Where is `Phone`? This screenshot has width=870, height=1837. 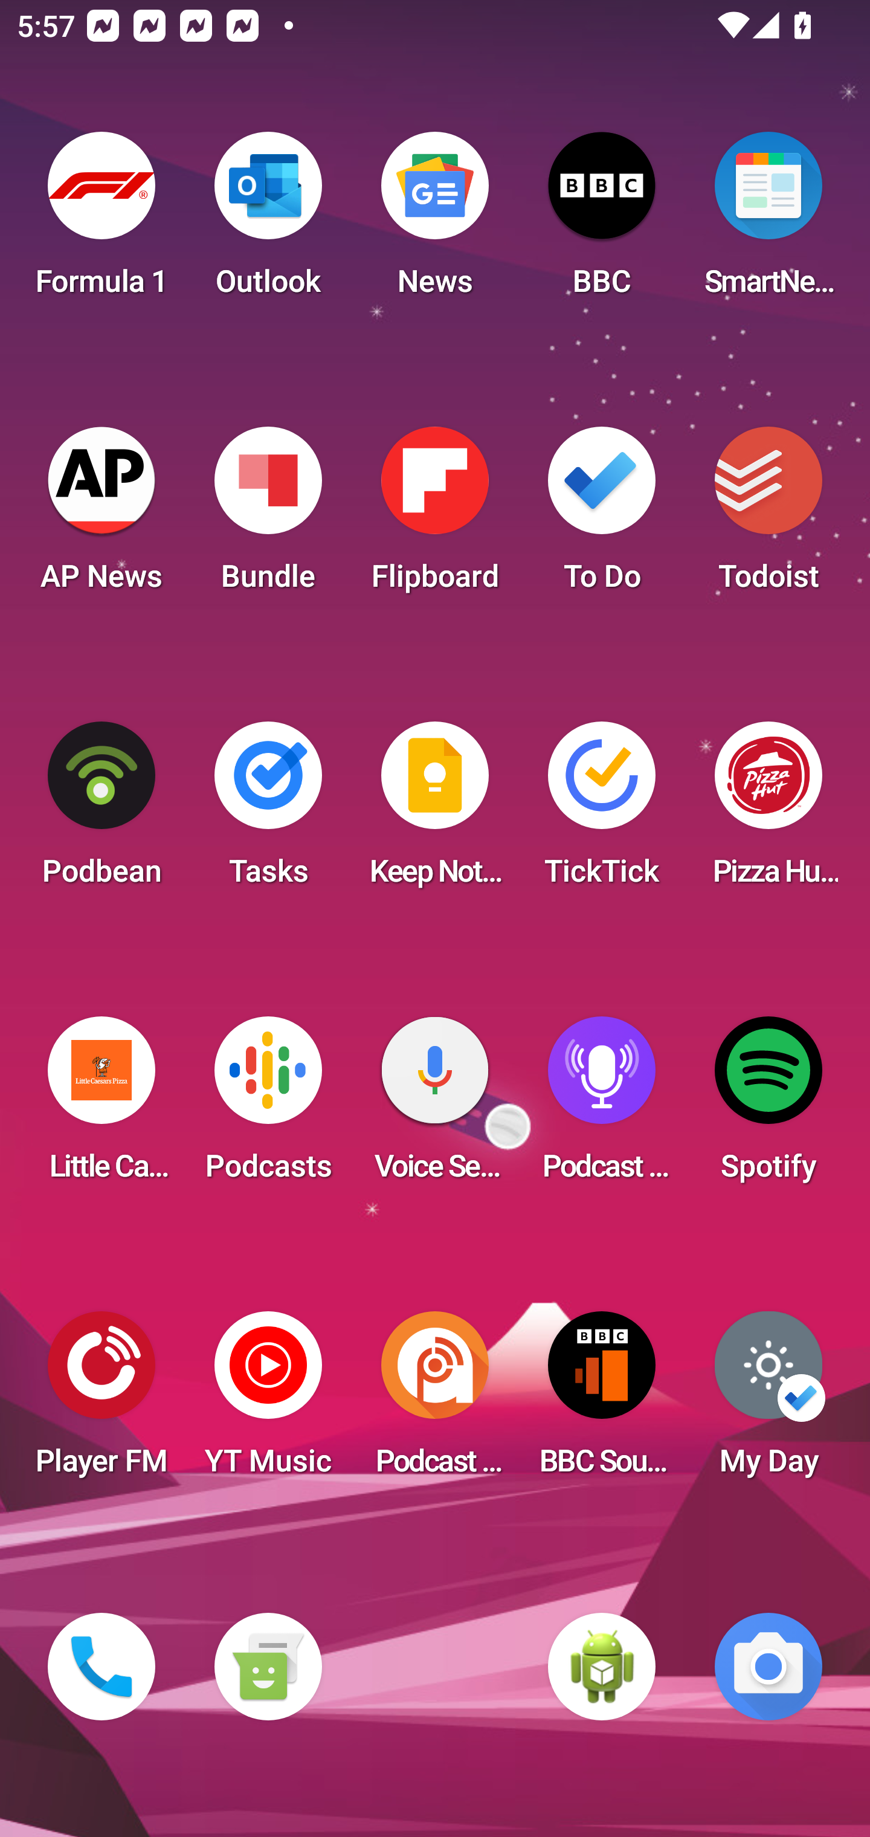
Phone is located at coordinates (101, 1667).